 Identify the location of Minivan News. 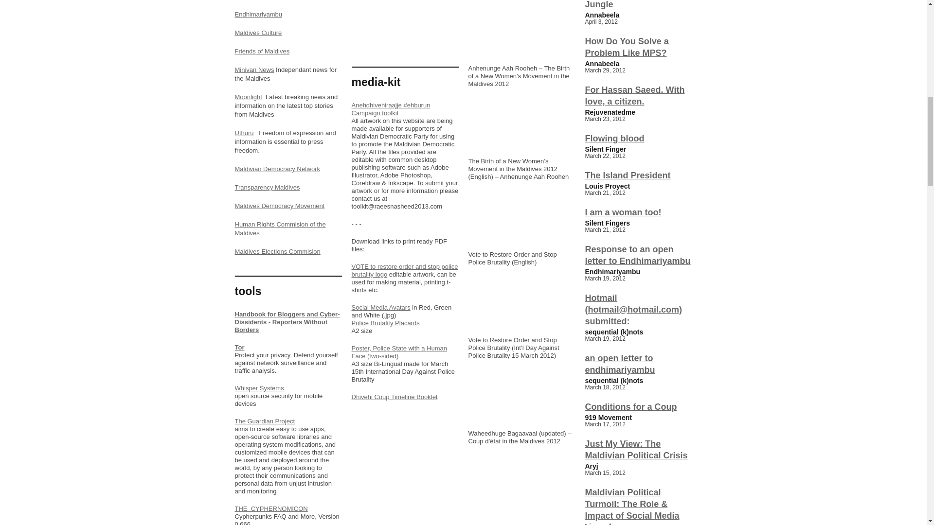
(254, 70).